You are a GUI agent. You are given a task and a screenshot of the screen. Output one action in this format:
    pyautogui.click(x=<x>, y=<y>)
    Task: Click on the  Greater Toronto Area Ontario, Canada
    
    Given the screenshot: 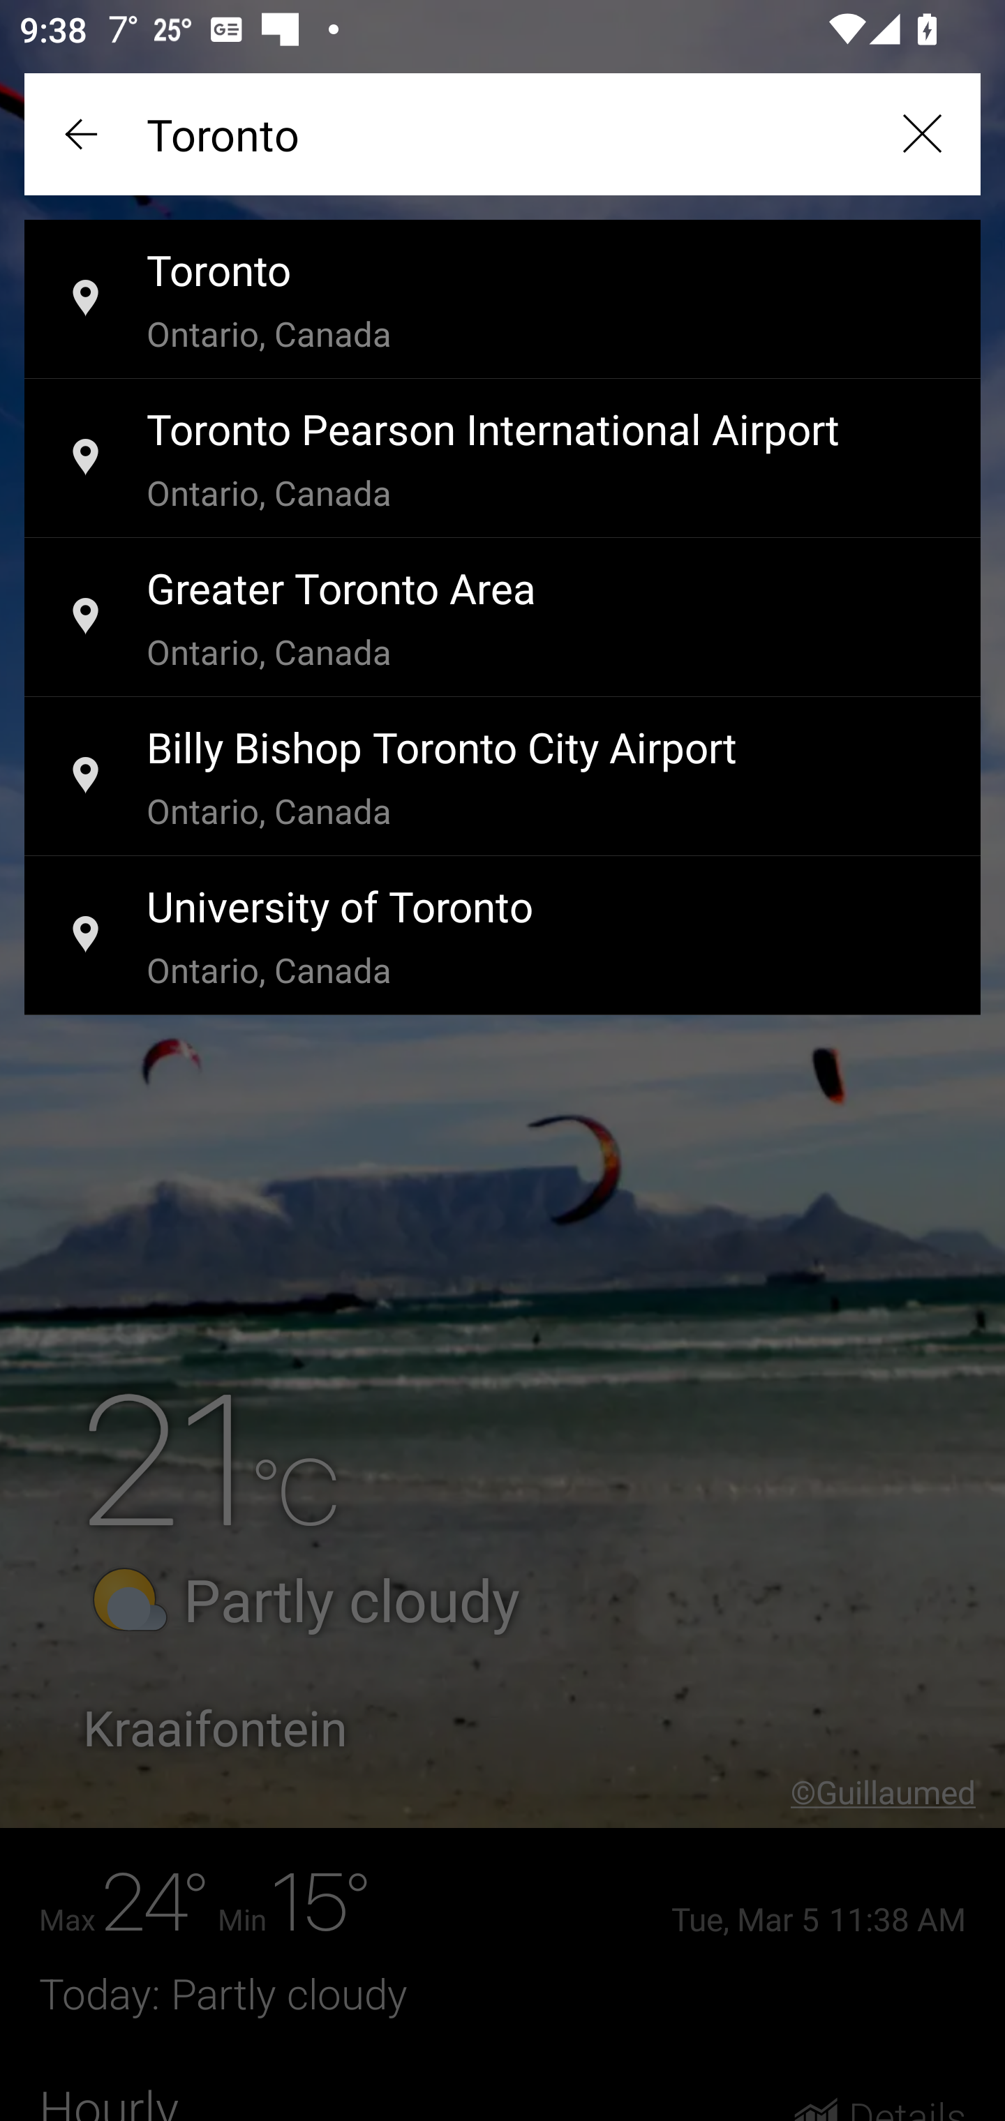 What is the action you would take?
    pyautogui.click(x=502, y=618)
    